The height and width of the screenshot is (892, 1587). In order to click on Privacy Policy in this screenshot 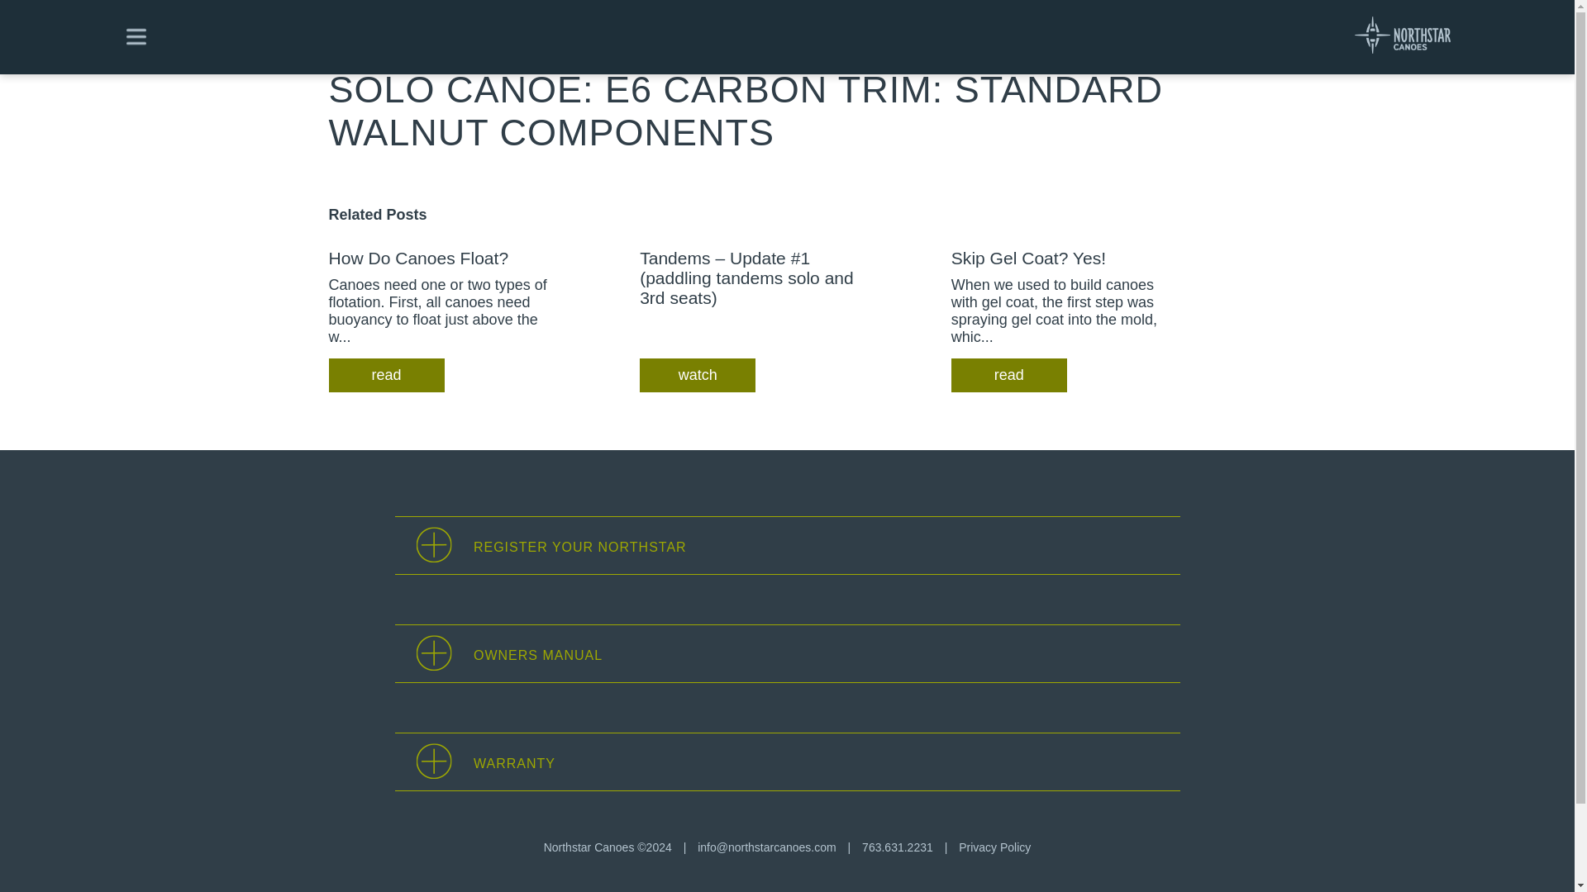, I will do `click(994, 847)`.